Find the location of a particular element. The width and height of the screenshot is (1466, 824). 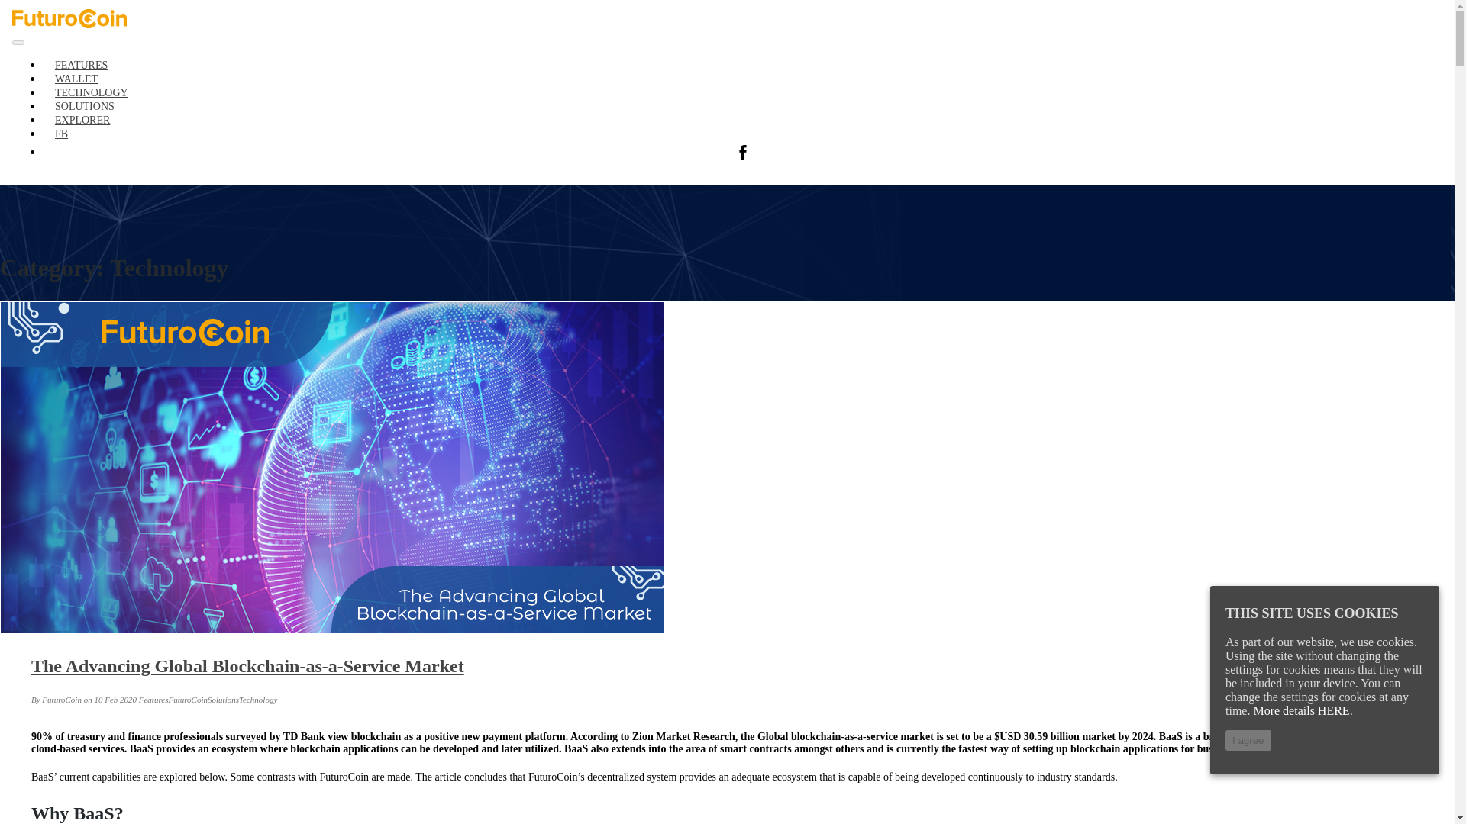

Explorer is located at coordinates (82, 119).